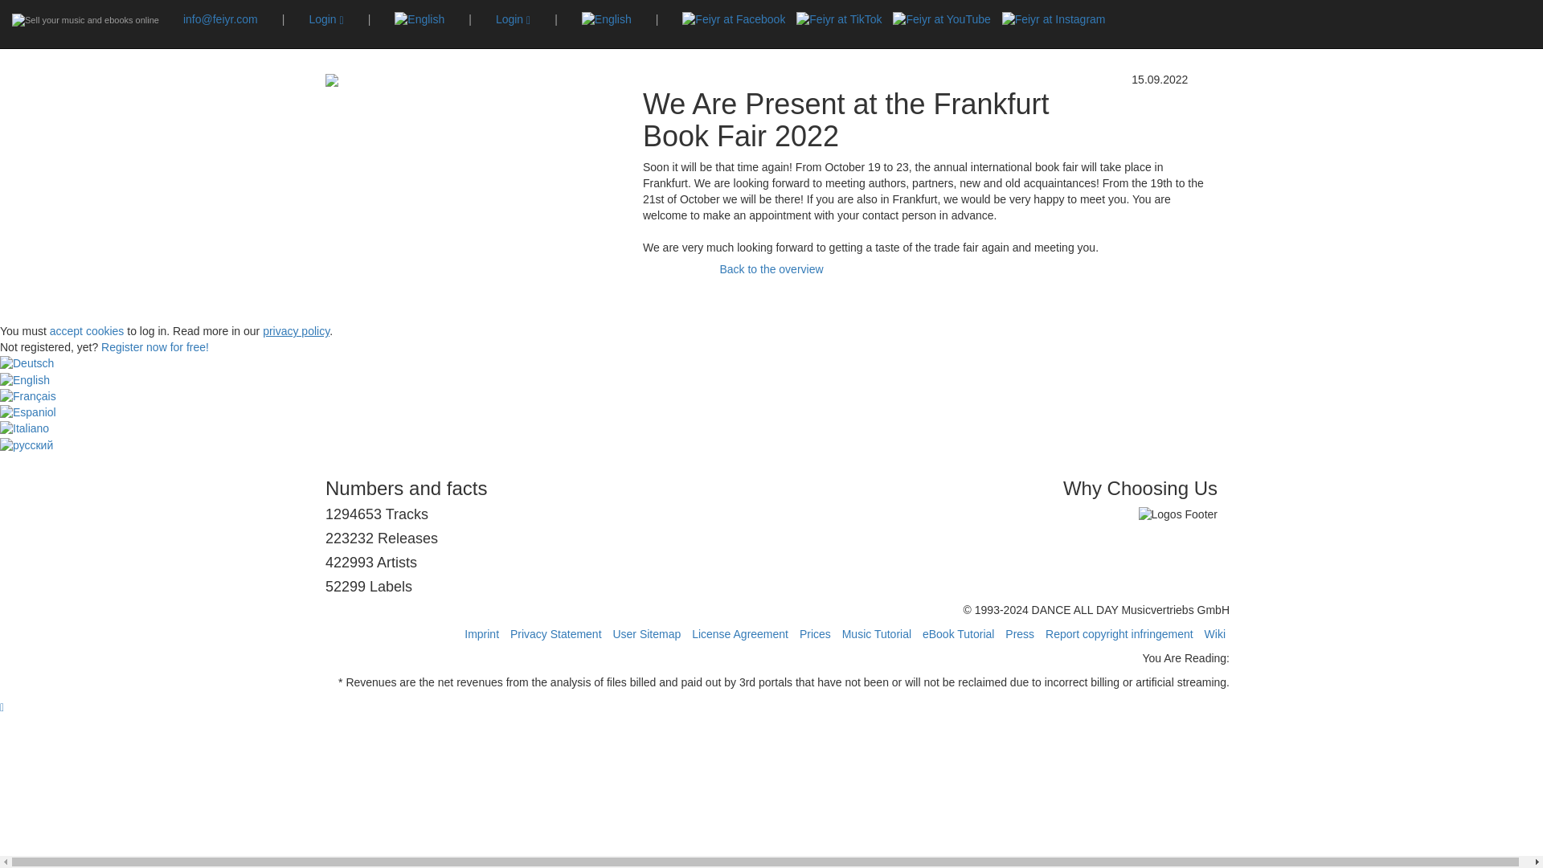  What do you see at coordinates (376, 13) in the screenshot?
I see `References` at bounding box center [376, 13].